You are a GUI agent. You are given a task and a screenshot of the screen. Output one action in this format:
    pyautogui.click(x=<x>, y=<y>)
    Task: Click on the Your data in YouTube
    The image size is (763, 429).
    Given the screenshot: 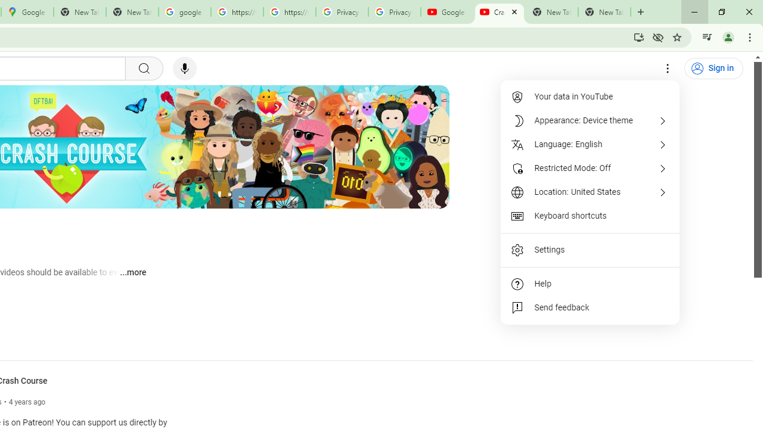 What is the action you would take?
    pyautogui.click(x=590, y=97)
    